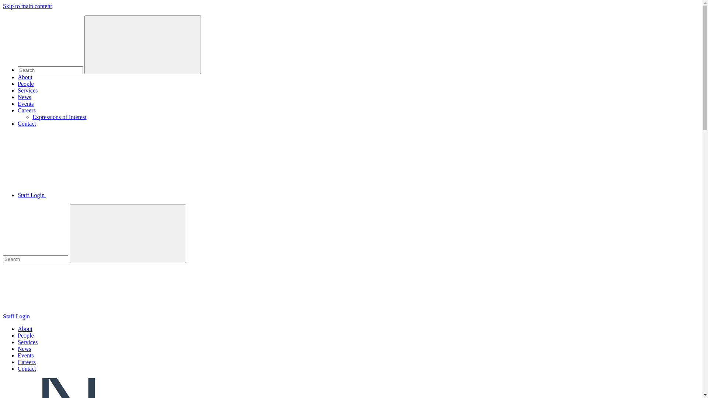  What do you see at coordinates (27, 362) in the screenshot?
I see `Careers` at bounding box center [27, 362].